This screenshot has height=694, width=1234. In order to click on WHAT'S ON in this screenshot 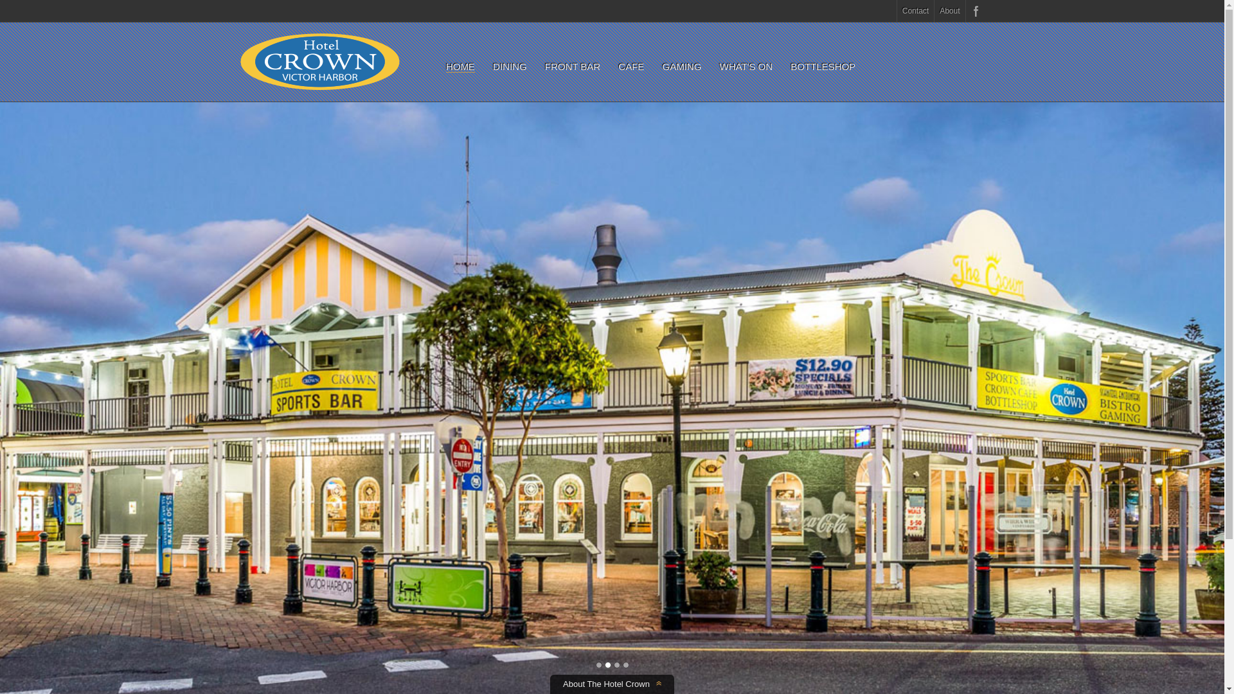, I will do `click(747, 67)`.